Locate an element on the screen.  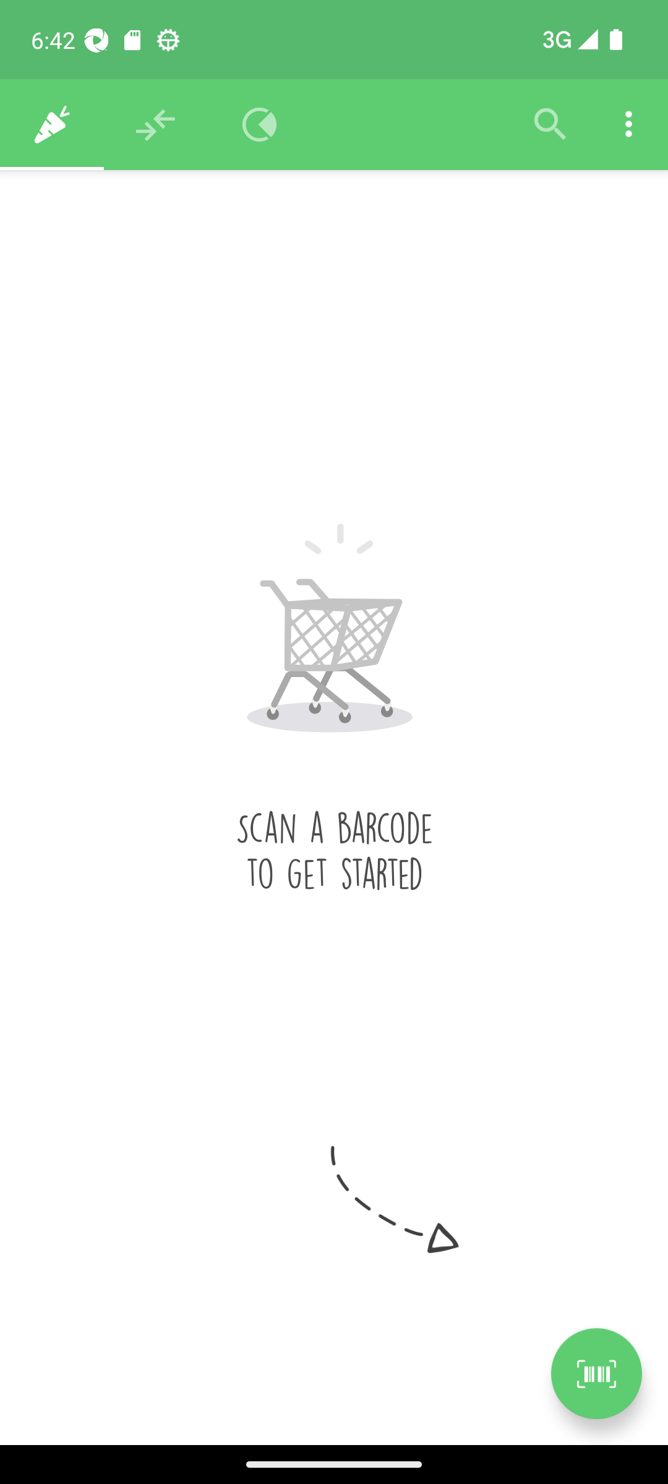
Scan a product is located at coordinates (596, 1373).